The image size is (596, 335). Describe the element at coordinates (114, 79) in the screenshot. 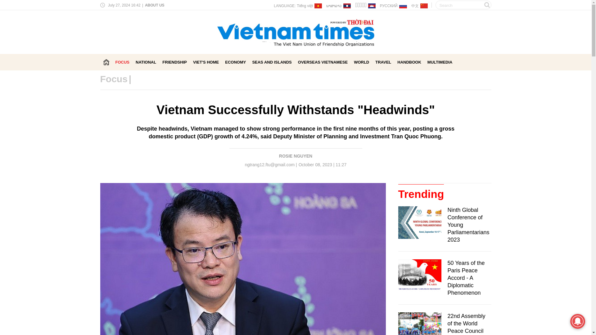

I see `Focus` at that location.